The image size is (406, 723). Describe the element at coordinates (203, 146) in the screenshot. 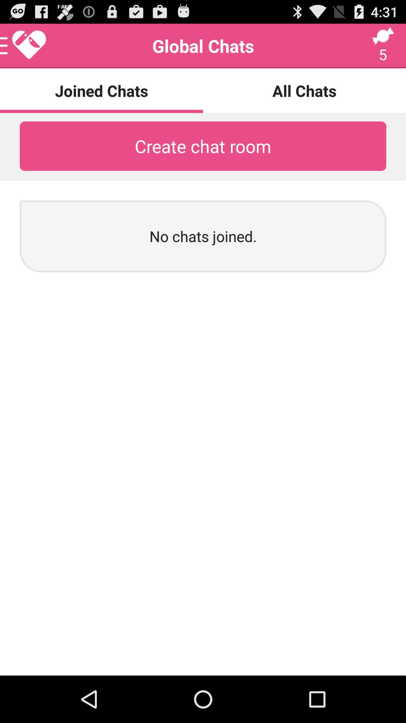

I see `press the create chat room` at that location.